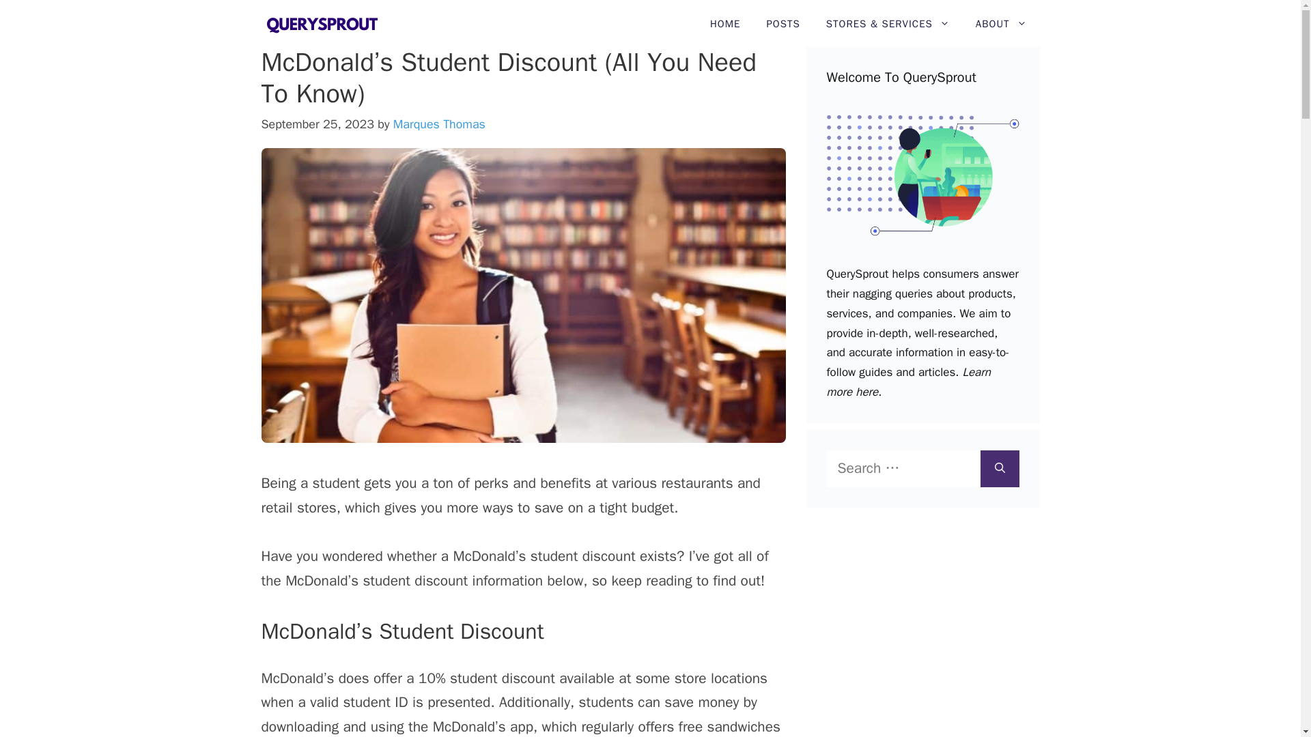 The width and height of the screenshot is (1311, 737). I want to click on Marques Thomas, so click(439, 124).